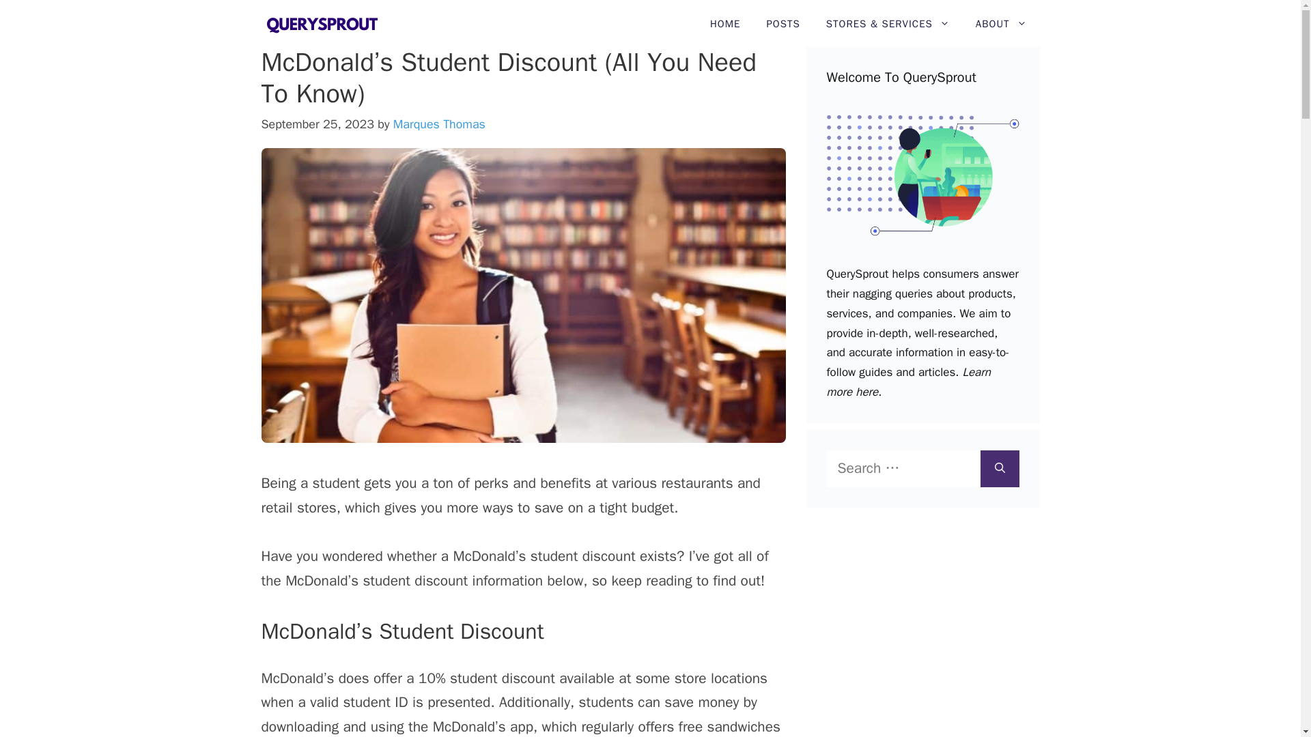 The width and height of the screenshot is (1311, 737). I want to click on Marques Thomas, so click(439, 124).